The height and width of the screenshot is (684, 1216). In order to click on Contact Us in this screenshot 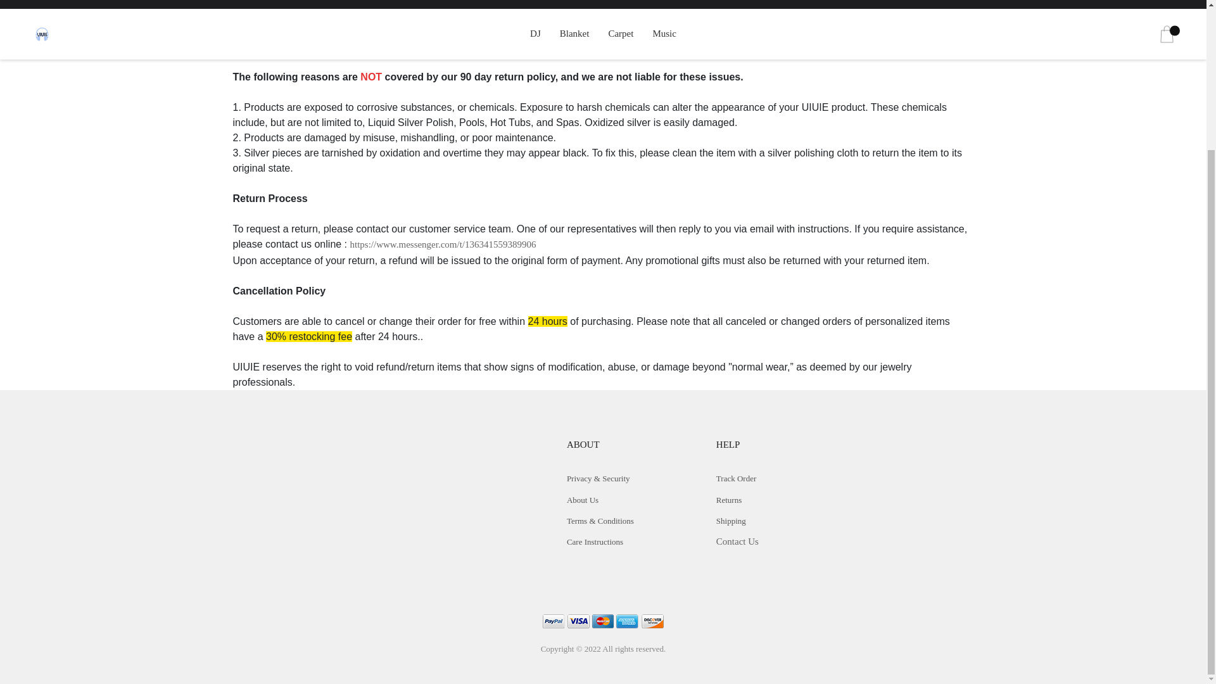, I will do `click(737, 541)`.